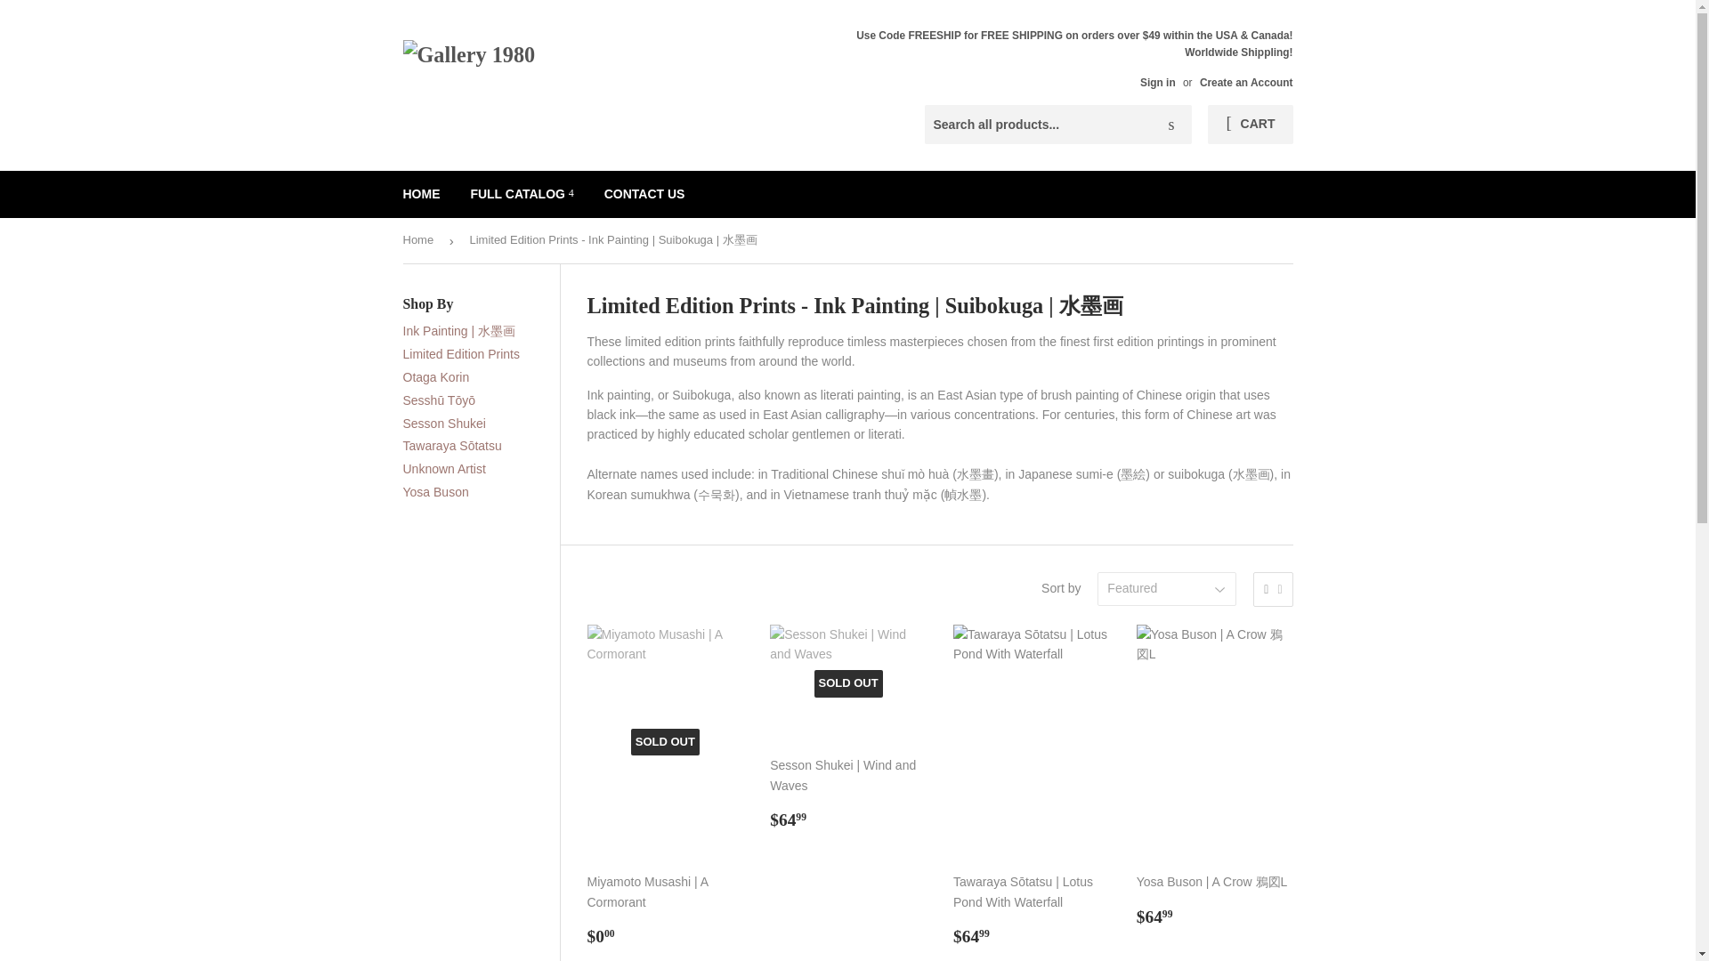 The image size is (1709, 961). What do you see at coordinates (1250, 125) in the screenshot?
I see `CART` at bounding box center [1250, 125].